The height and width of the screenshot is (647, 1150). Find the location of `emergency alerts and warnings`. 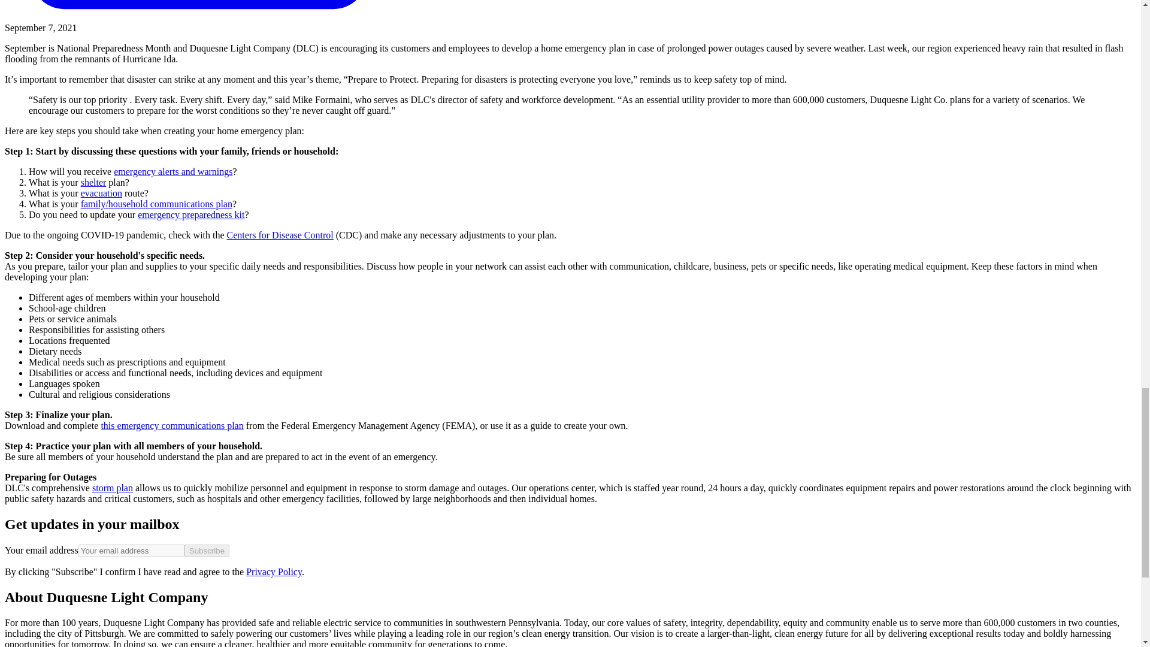

emergency alerts and warnings is located at coordinates (172, 171).